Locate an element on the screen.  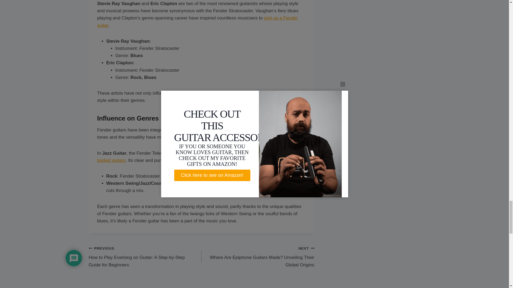
pick up a Fender guitar is located at coordinates (198, 21).